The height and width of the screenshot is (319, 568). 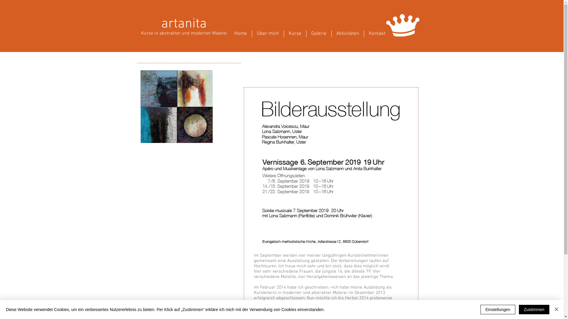 I want to click on Home, so click(x=241, y=34).